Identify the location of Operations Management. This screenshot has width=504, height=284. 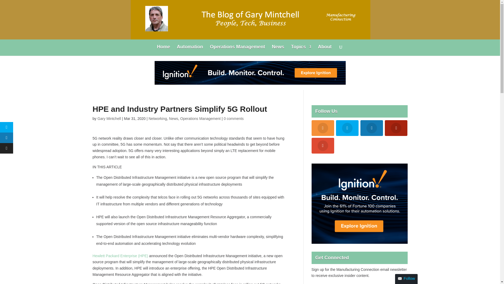
(237, 50).